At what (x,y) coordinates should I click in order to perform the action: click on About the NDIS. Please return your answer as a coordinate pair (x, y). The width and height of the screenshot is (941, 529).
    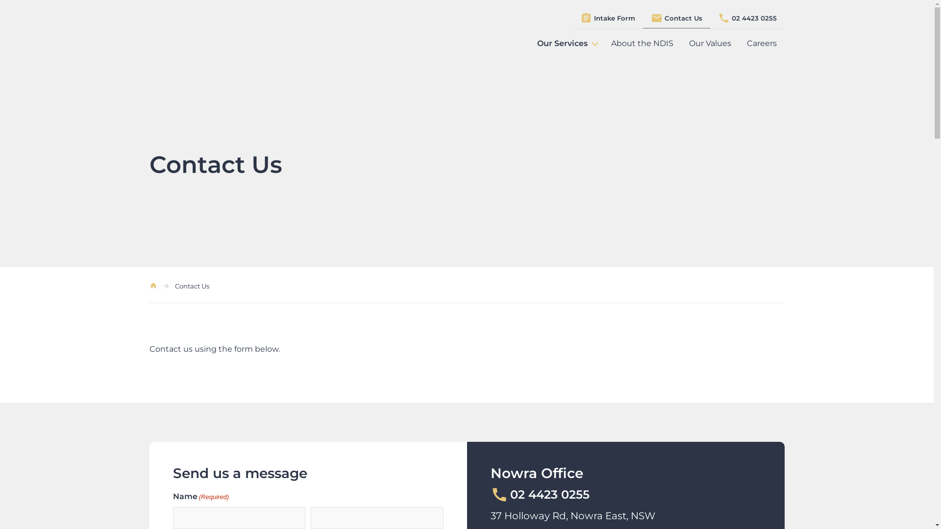
    Looking at the image, I should click on (642, 44).